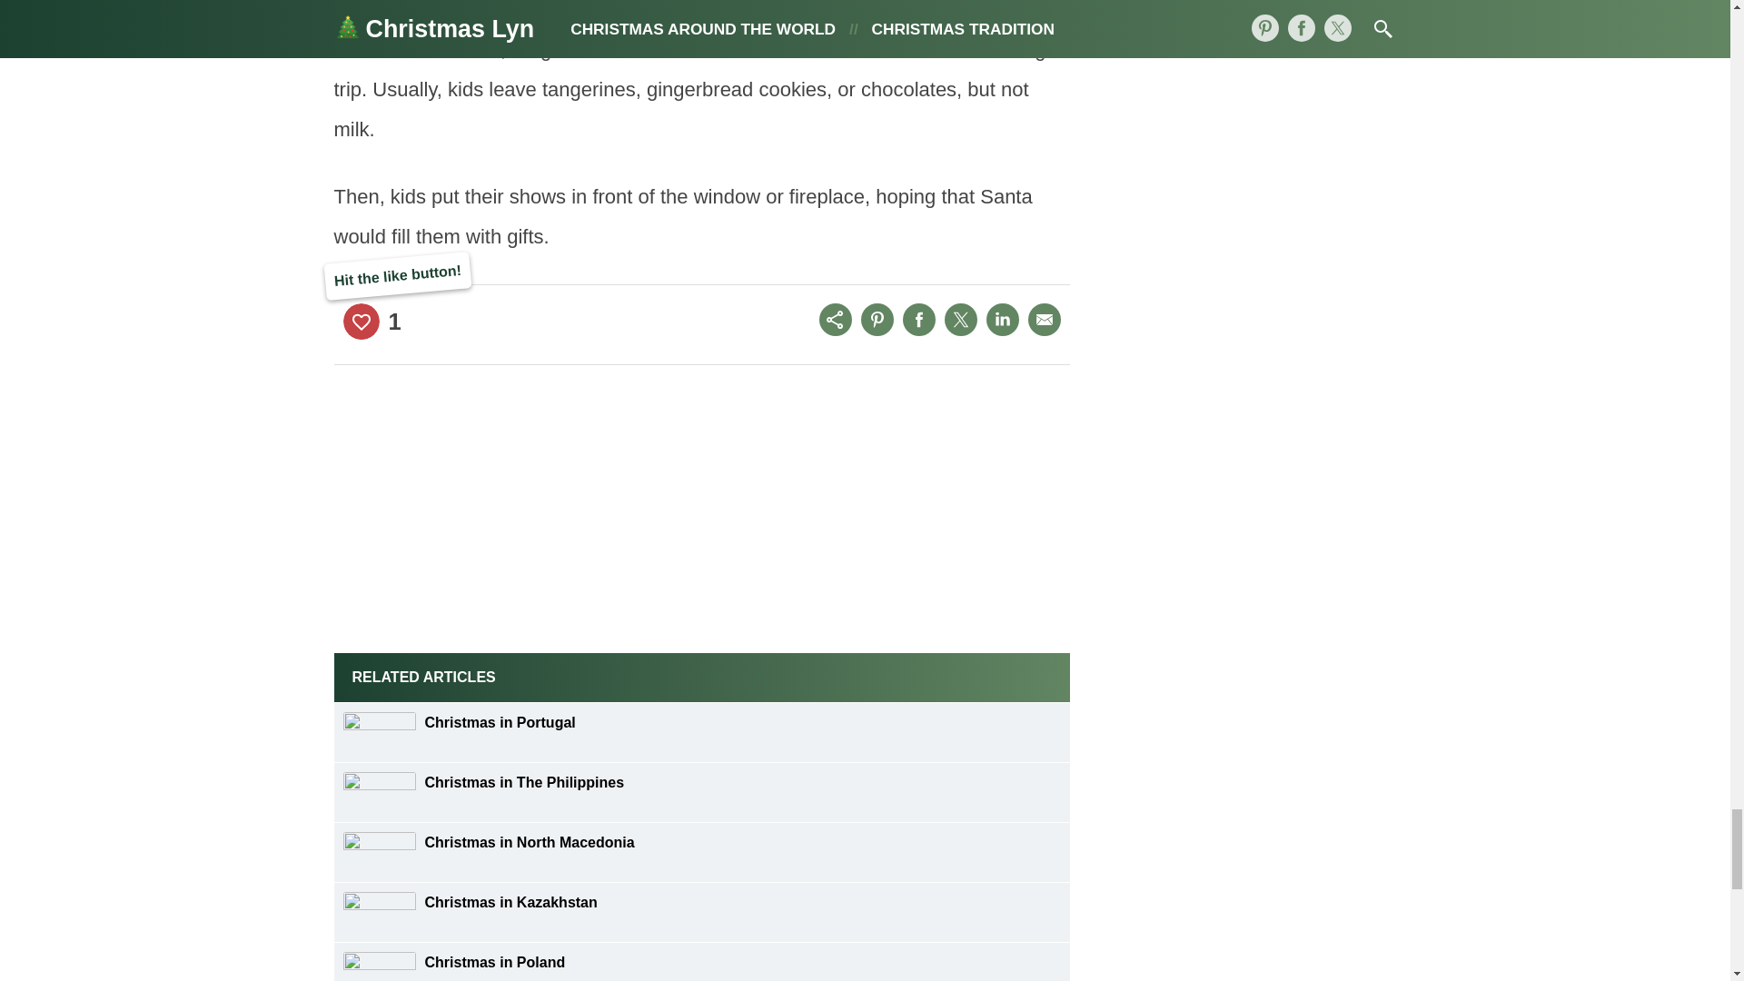 Image resolution: width=1744 pixels, height=981 pixels. What do you see at coordinates (362, 321) in the screenshot?
I see `Recommend this!` at bounding box center [362, 321].